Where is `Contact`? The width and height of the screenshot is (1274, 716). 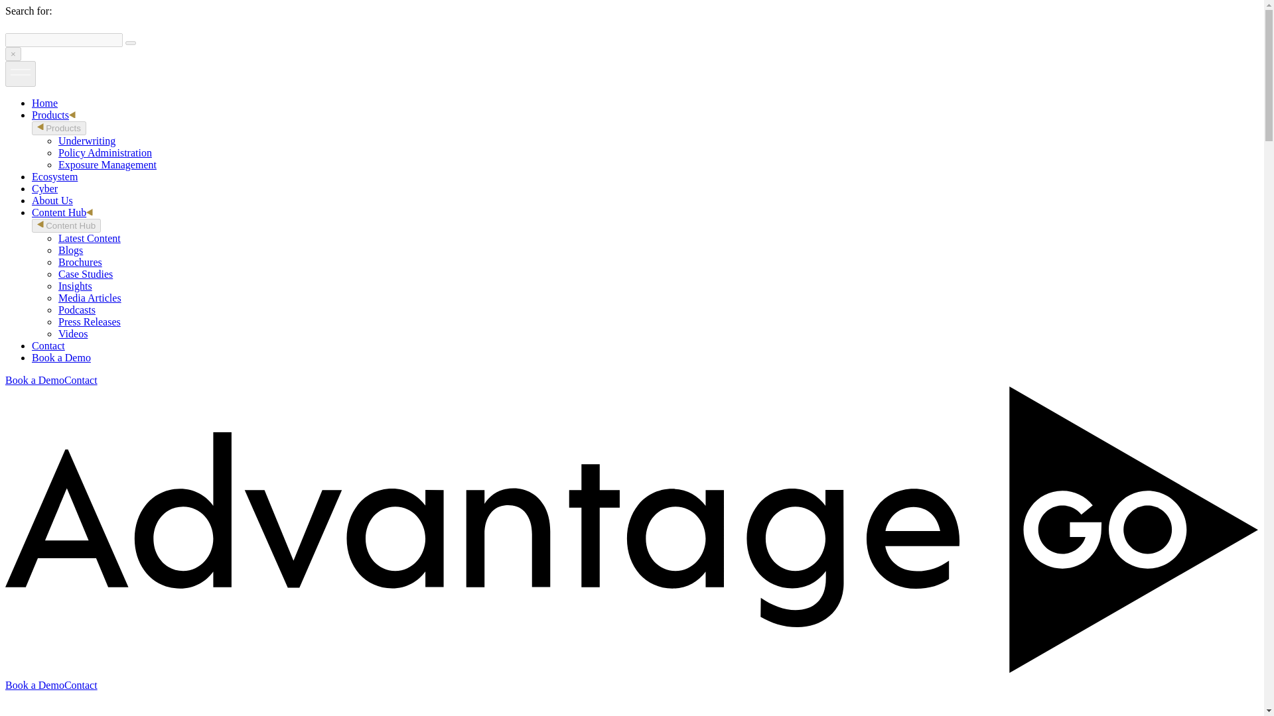
Contact is located at coordinates (48, 346).